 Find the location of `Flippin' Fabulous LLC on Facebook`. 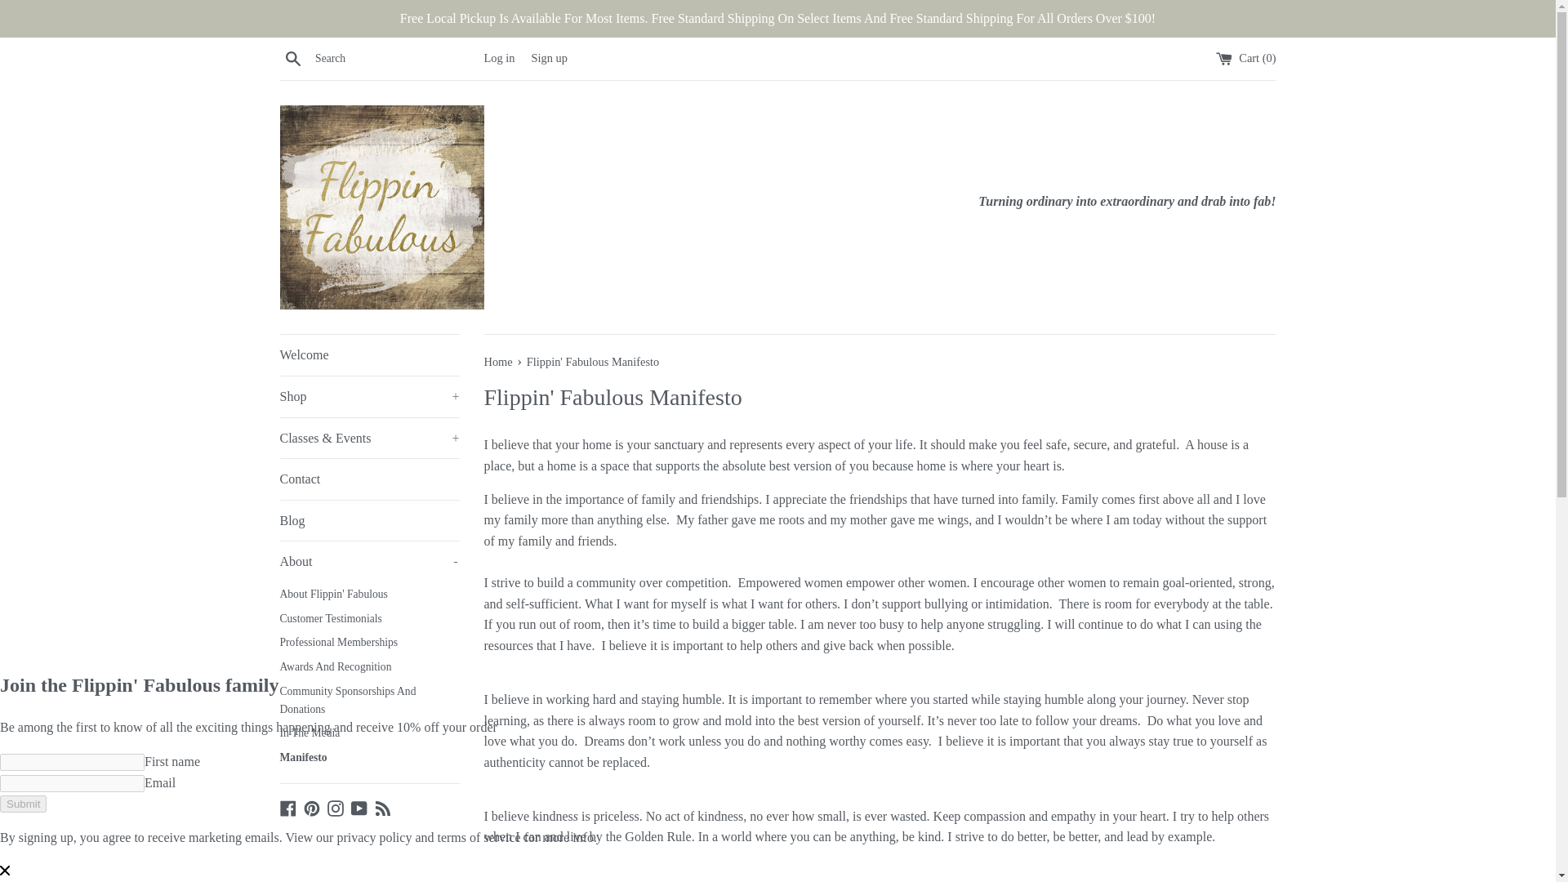

Flippin' Fabulous LLC on Facebook is located at coordinates (287, 807).